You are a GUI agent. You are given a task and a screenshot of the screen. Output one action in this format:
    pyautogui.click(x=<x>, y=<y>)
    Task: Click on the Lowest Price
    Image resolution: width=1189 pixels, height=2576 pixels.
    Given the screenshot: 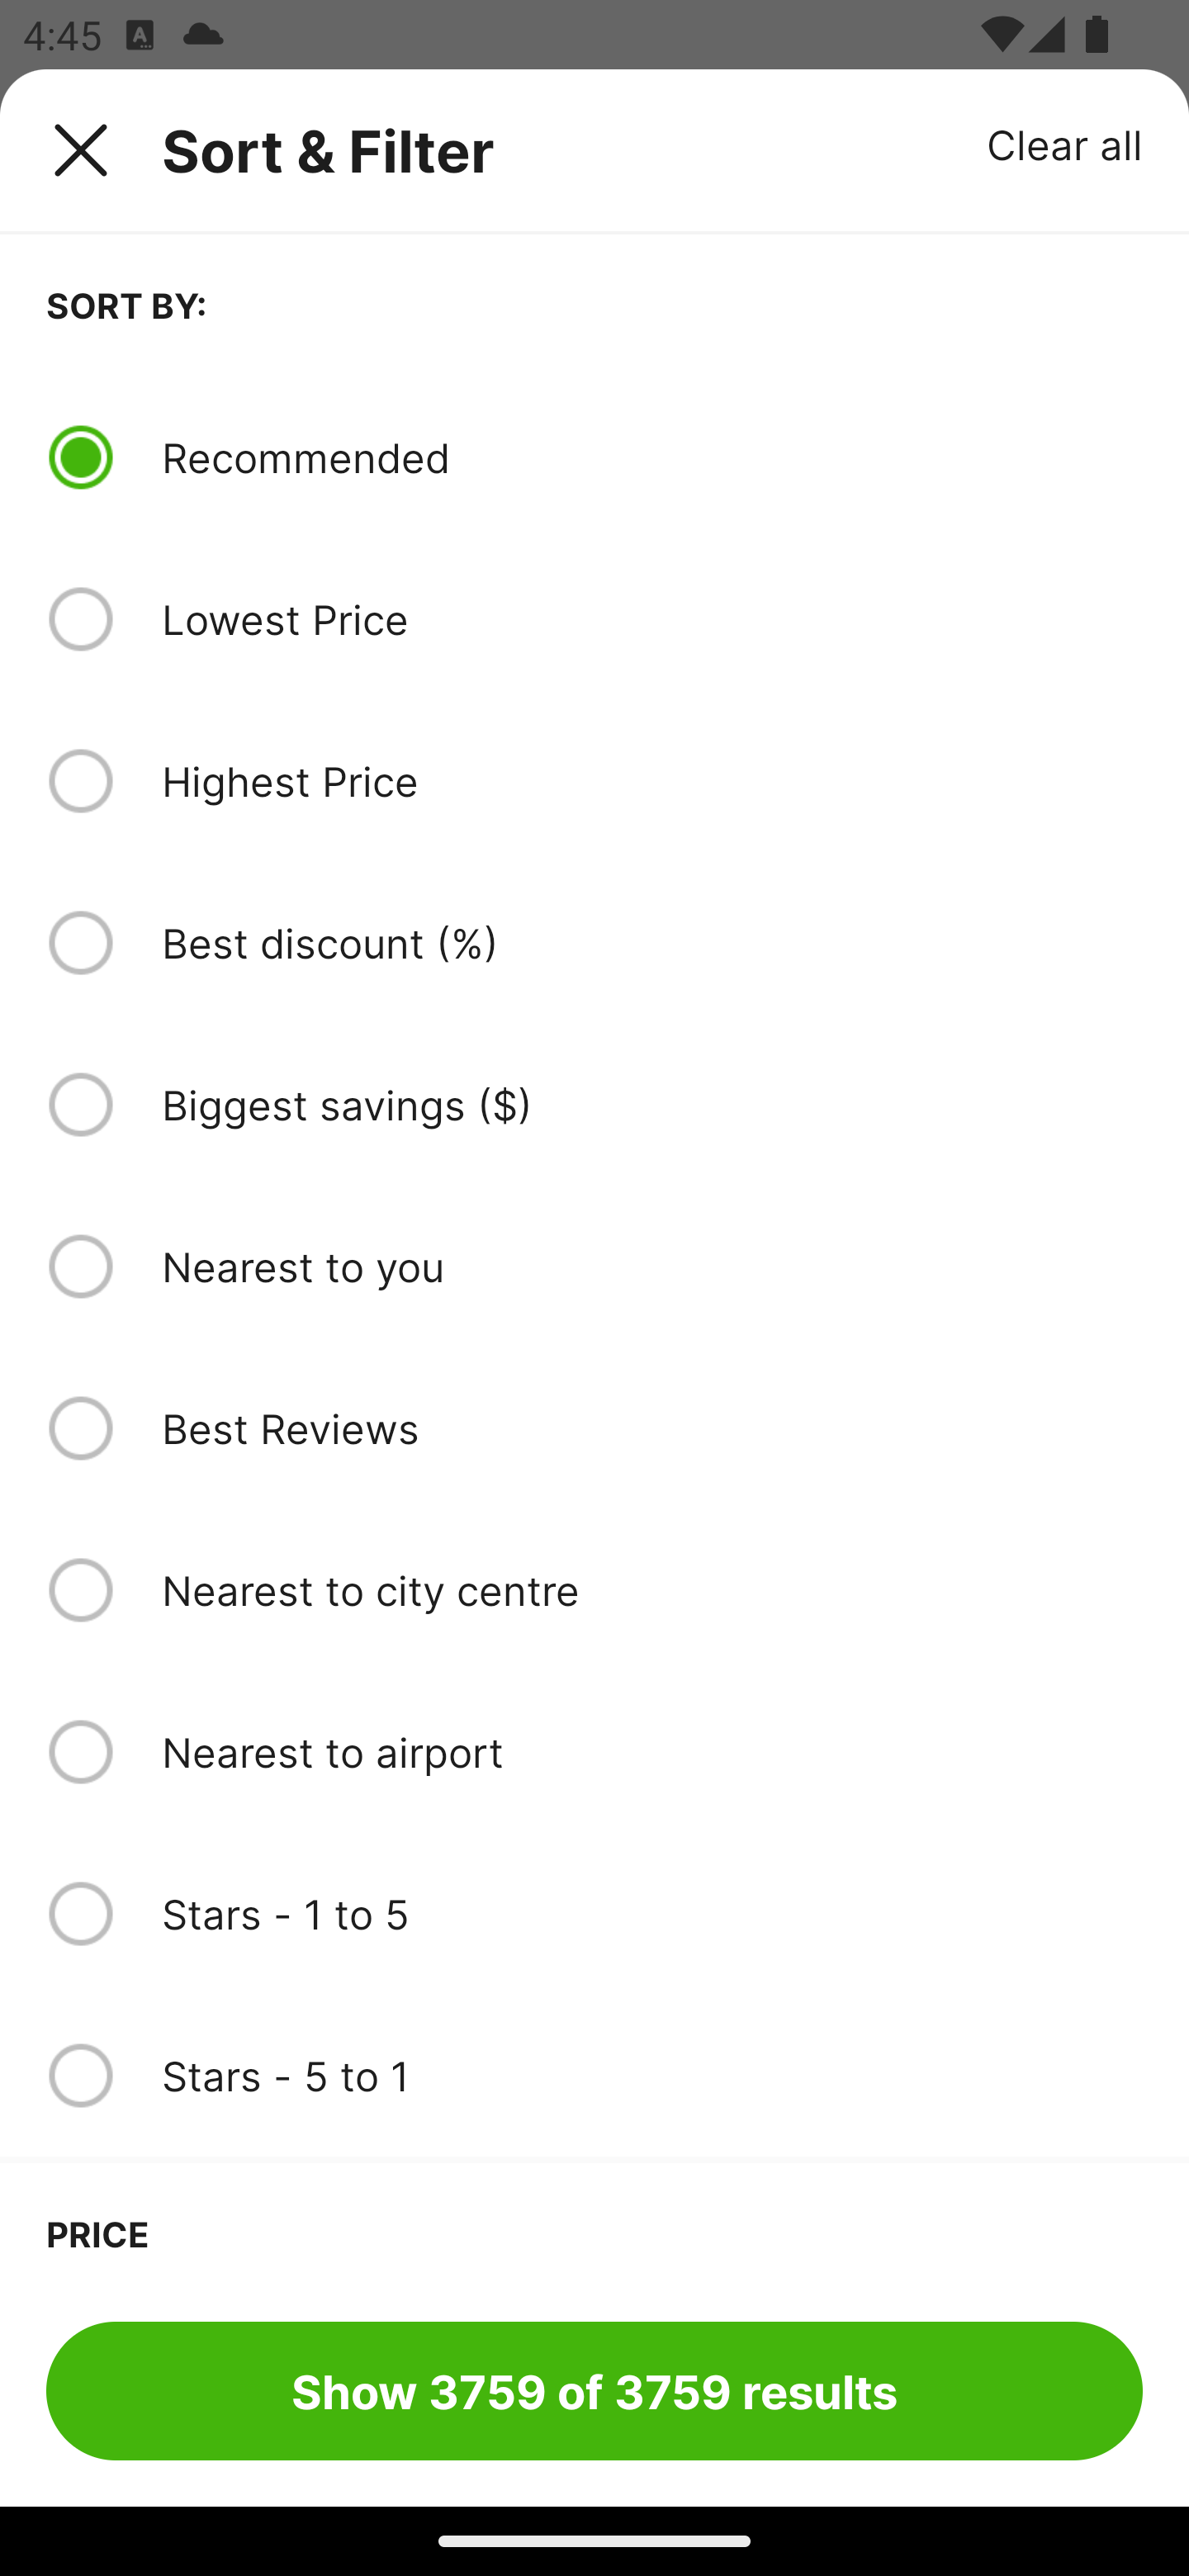 What is the action you would take?
    pyautogui.click(x=651, y=619)
    